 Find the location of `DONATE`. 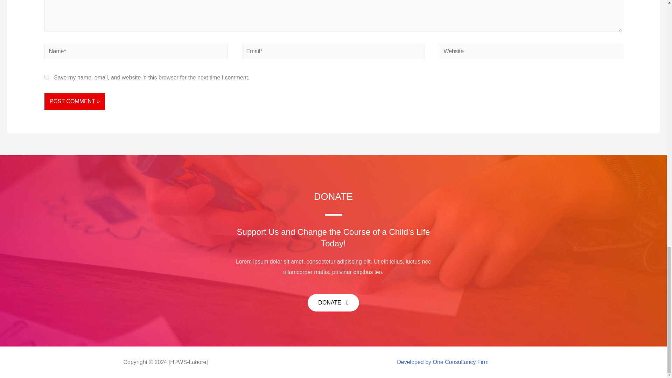

DONATE is located at coordinates (333, 302).